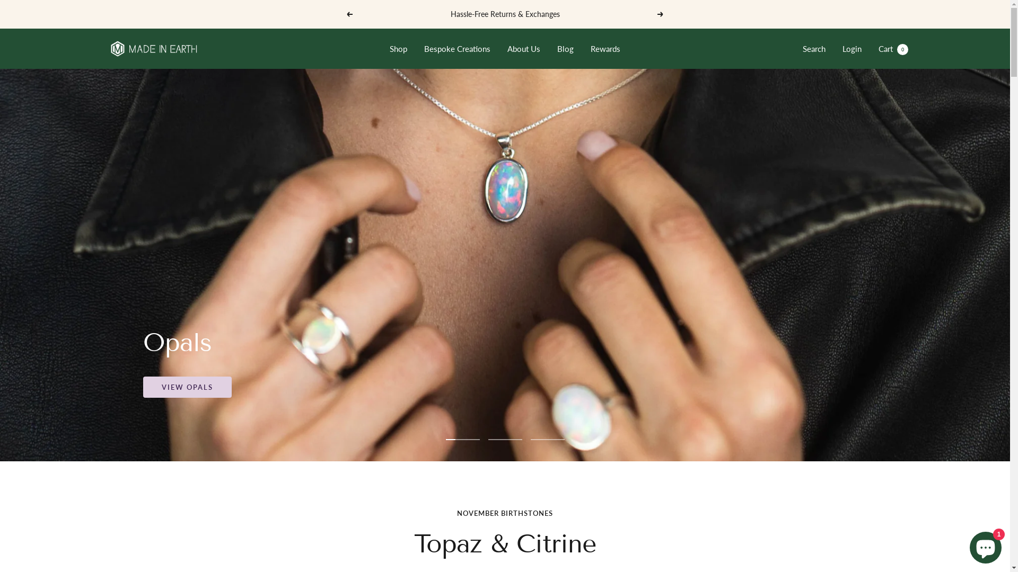  Describe the element at coordinates (814, 49) in the screenshot. I see `Search` at that location.